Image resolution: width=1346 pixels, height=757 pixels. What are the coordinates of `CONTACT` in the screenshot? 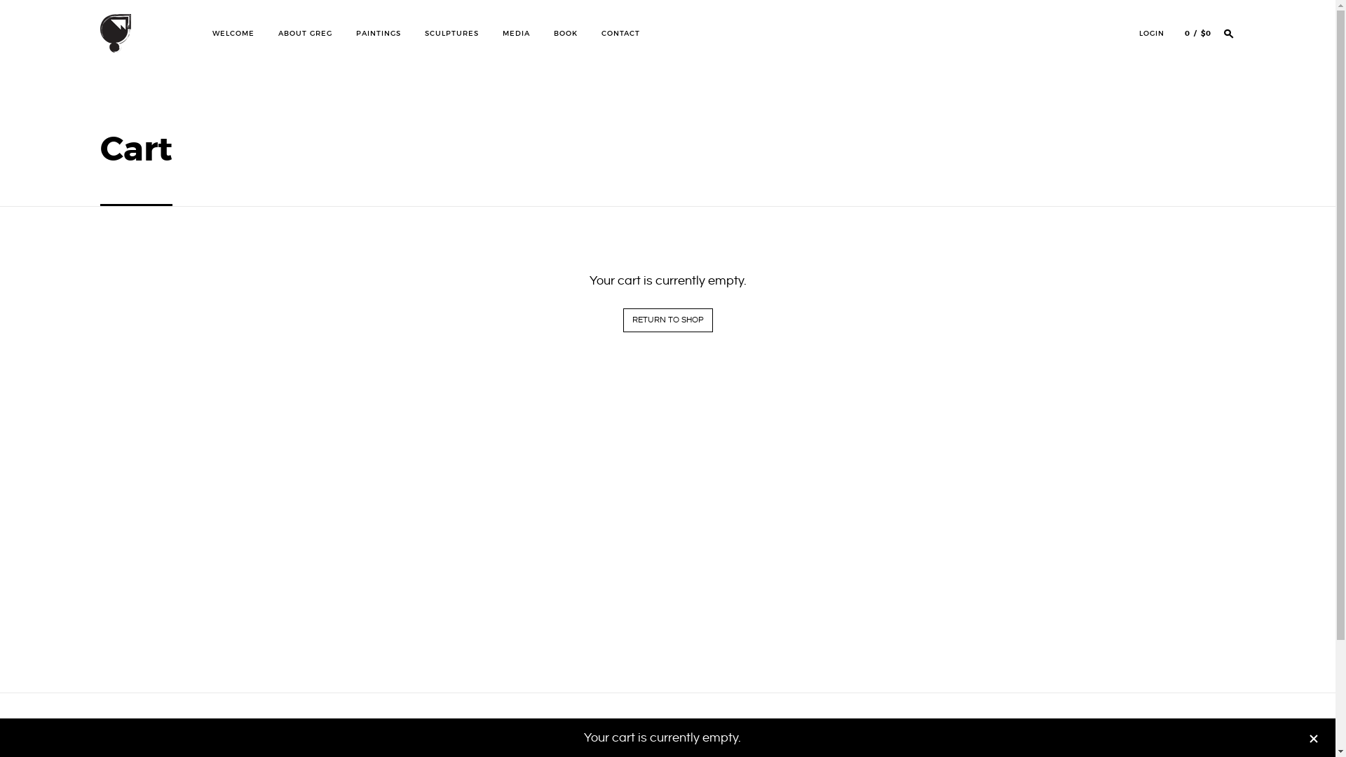 It's located at (621, 34).